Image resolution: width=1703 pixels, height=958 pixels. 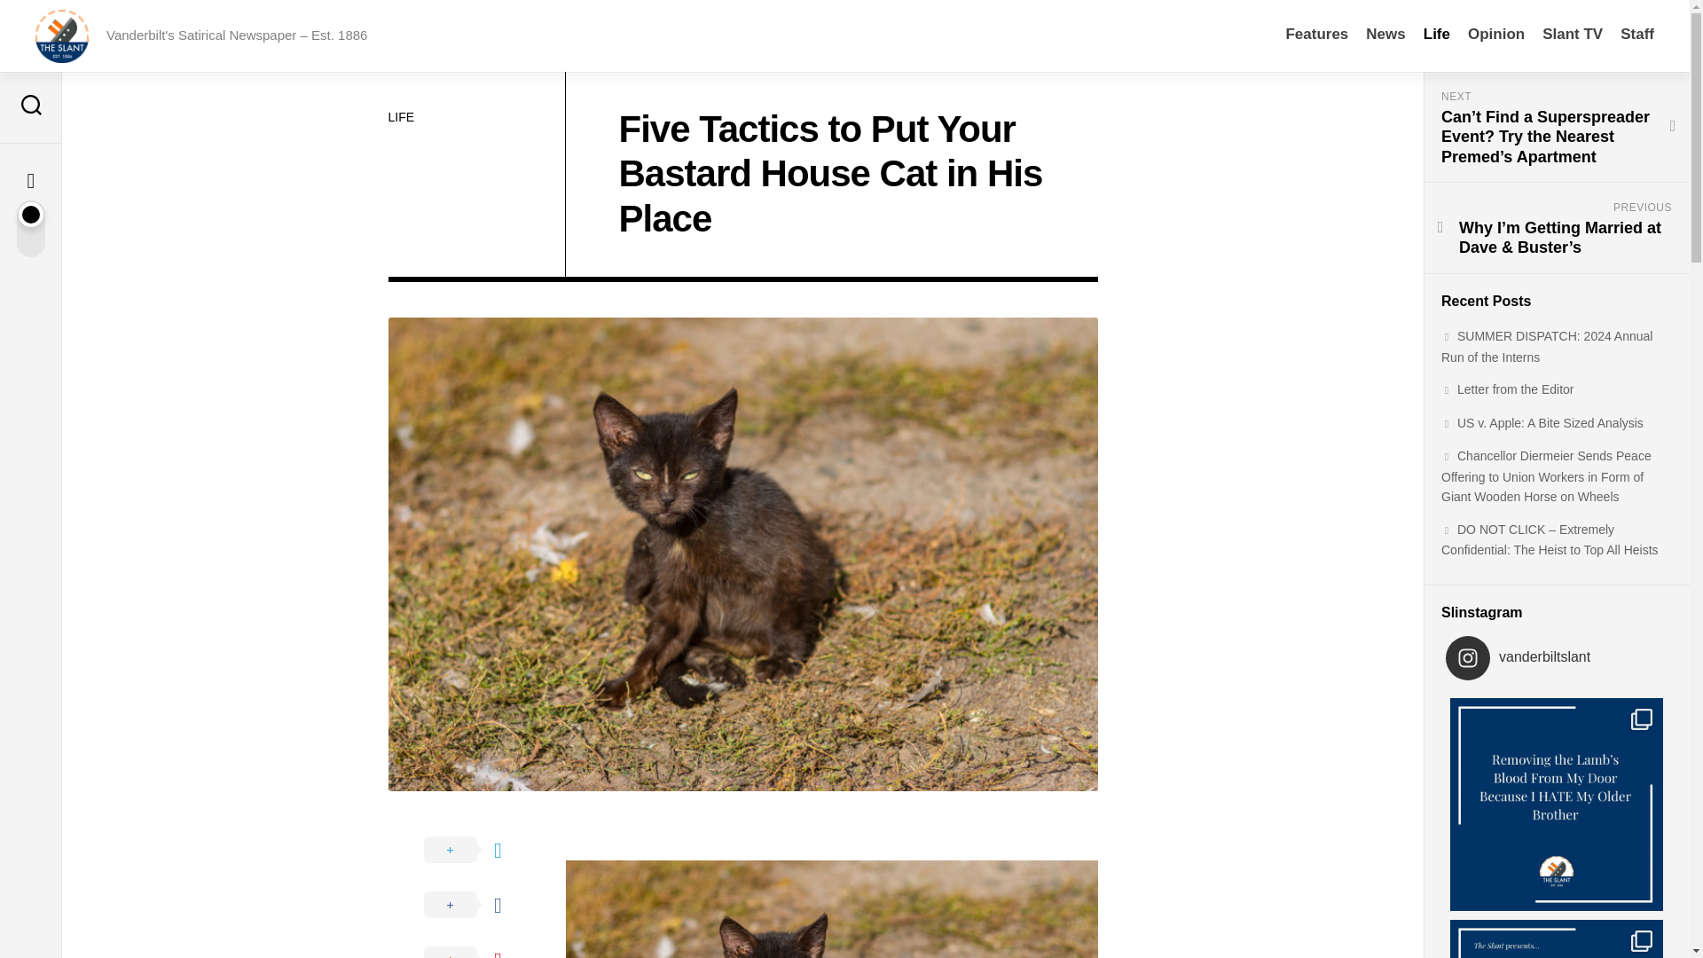 I want to click on Letter from the Editor, so click(x=1507, y=389).